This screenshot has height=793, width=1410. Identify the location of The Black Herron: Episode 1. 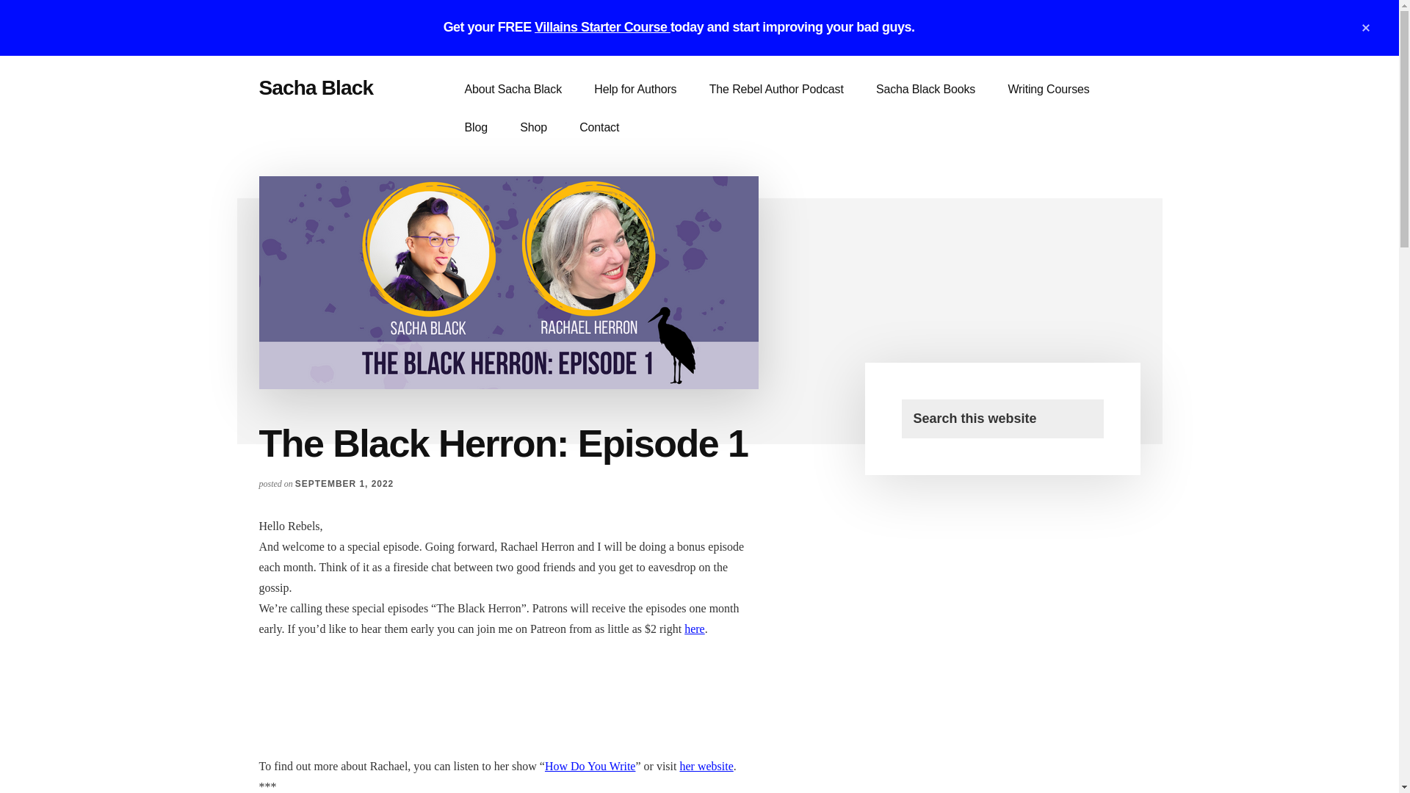
(508, 694).